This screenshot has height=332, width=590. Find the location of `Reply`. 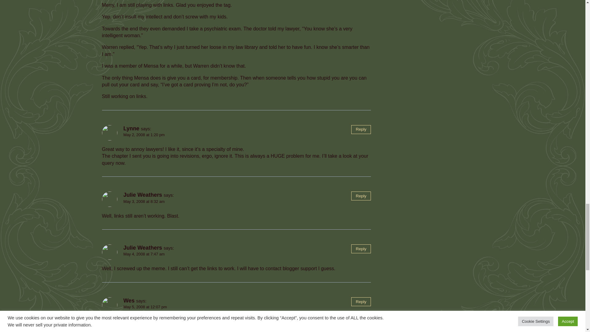

Reply is located at coordinates (361, 249).